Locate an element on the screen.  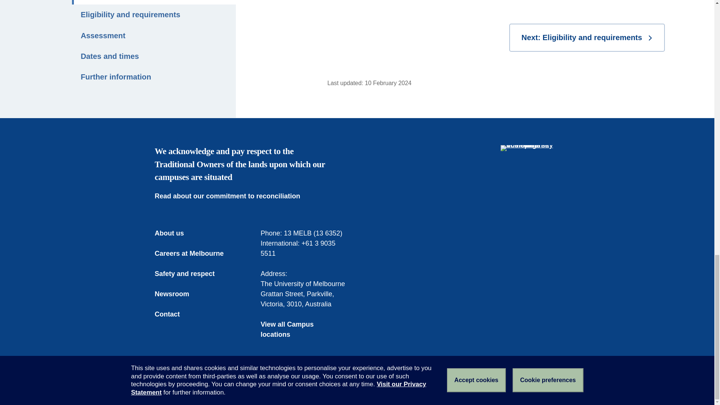
View all Campus locations is located at coordinates (304, 330).